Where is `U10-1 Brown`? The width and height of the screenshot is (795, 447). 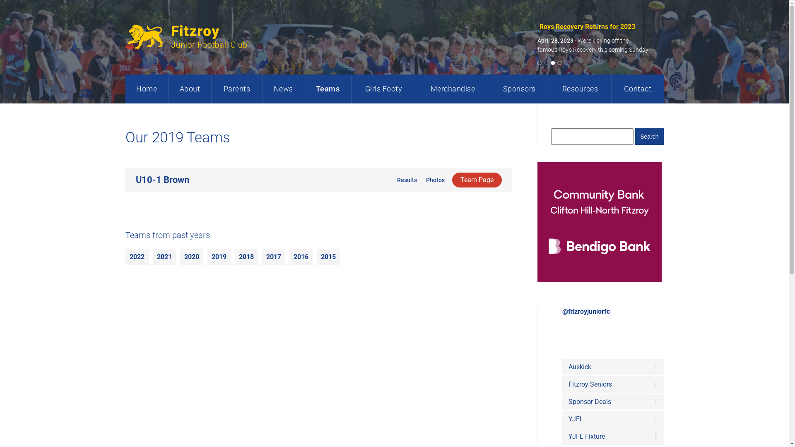
U10-1 Brown is located at coordinates (162, 180).